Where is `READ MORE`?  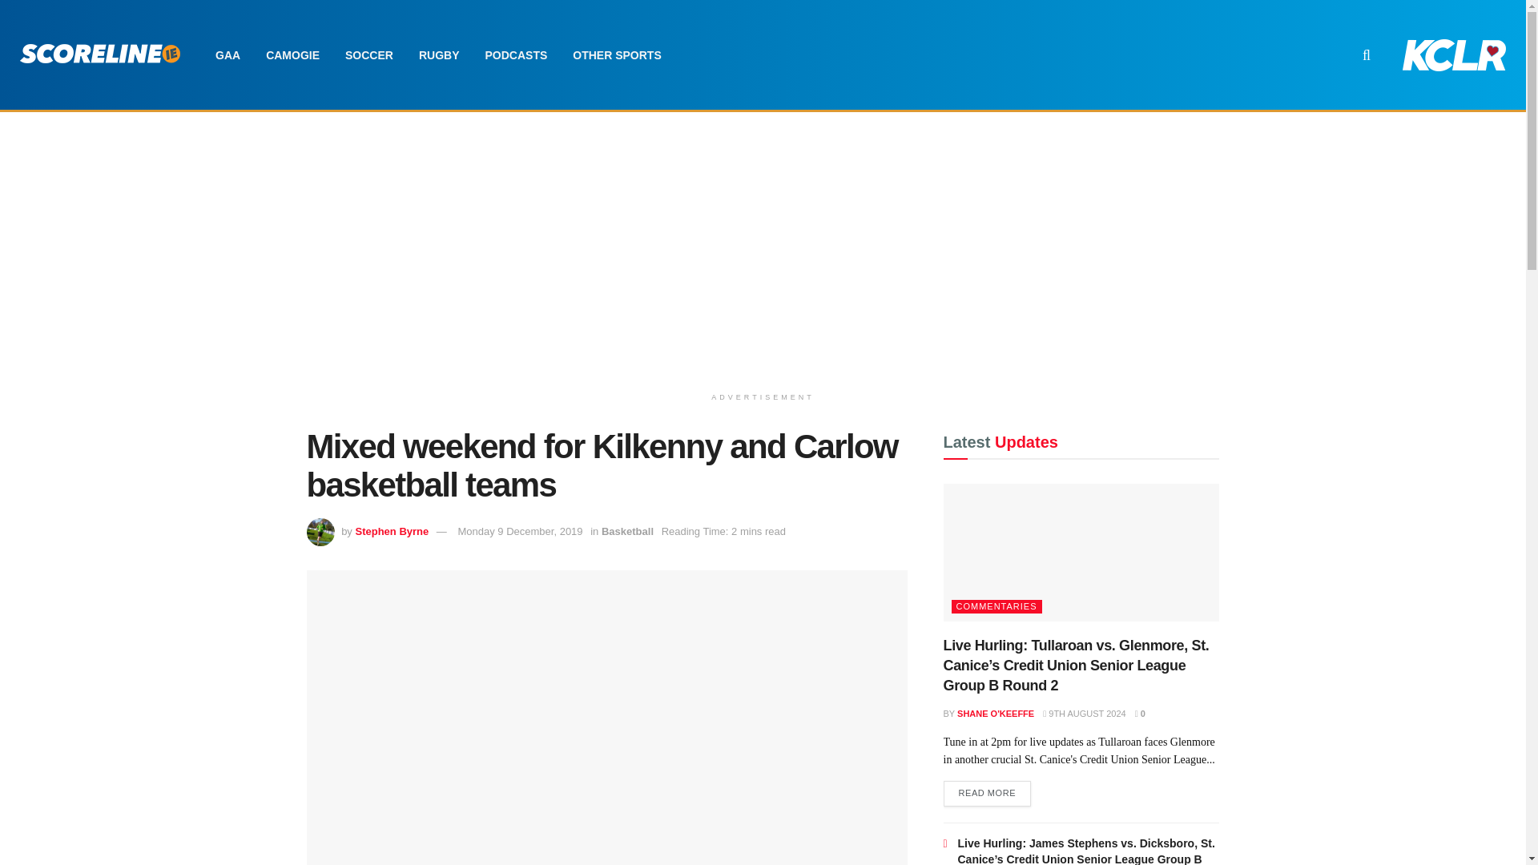
READ MORE is located at coordinates (988, 793).